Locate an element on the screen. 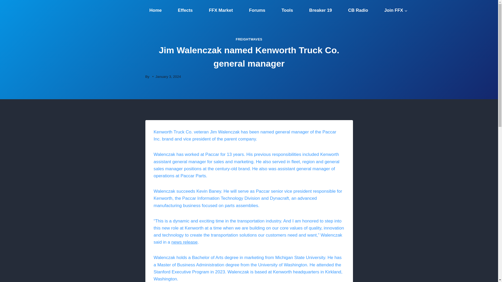  Breaker 19 is located at coordinates (321, 10).